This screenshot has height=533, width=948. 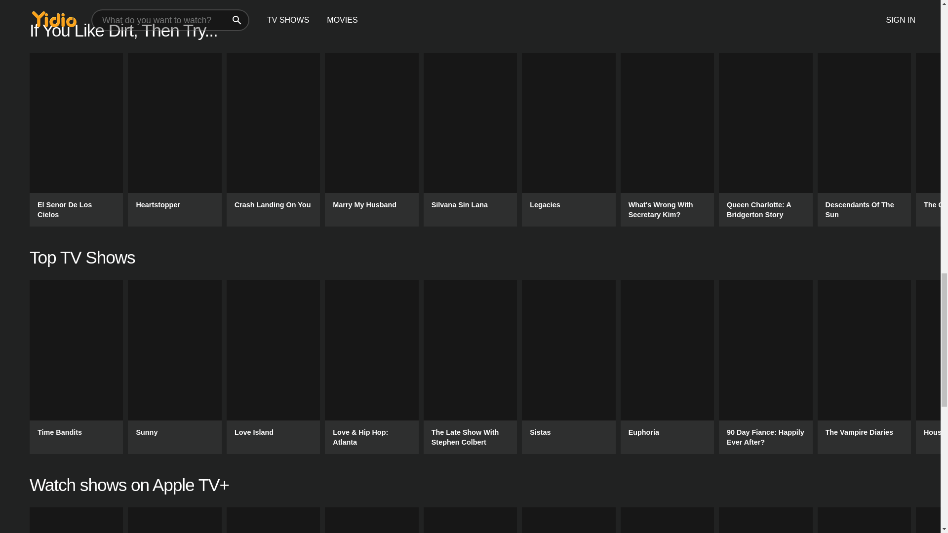 What do you see at coordinates (765, 520) in the screenshot?
I see `SEE` at bounding box center [765, 520].